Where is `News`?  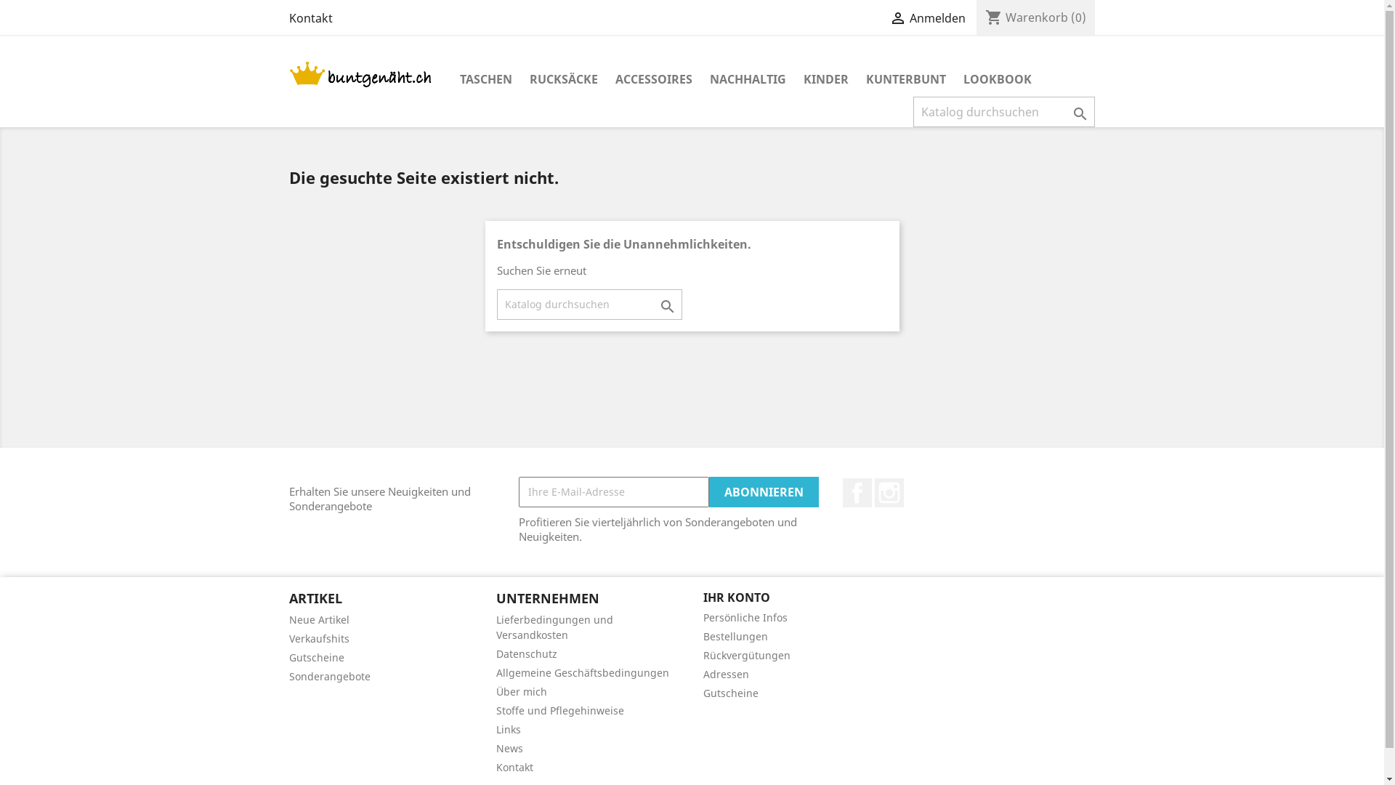
News is located at coordinates (509, 749).